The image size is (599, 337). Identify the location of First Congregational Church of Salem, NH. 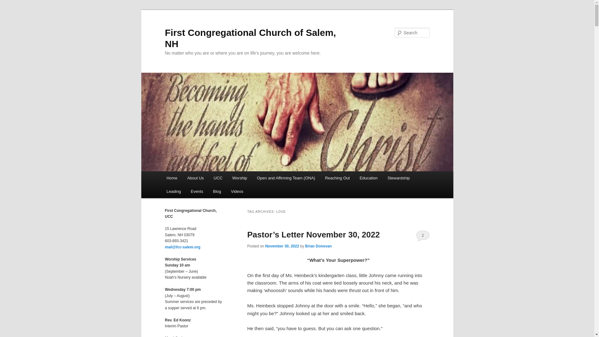
(250, 38).